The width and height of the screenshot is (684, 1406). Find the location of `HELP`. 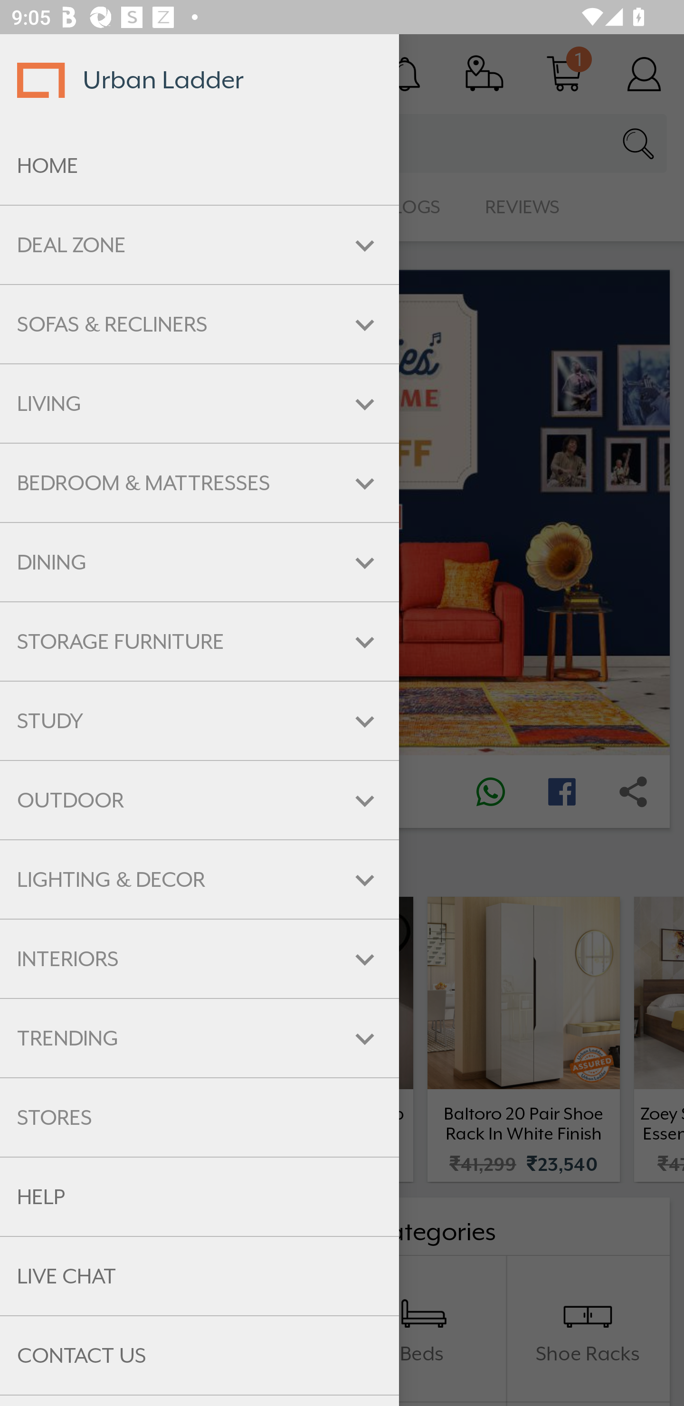

HELP is located at coordinates (199, 1197).